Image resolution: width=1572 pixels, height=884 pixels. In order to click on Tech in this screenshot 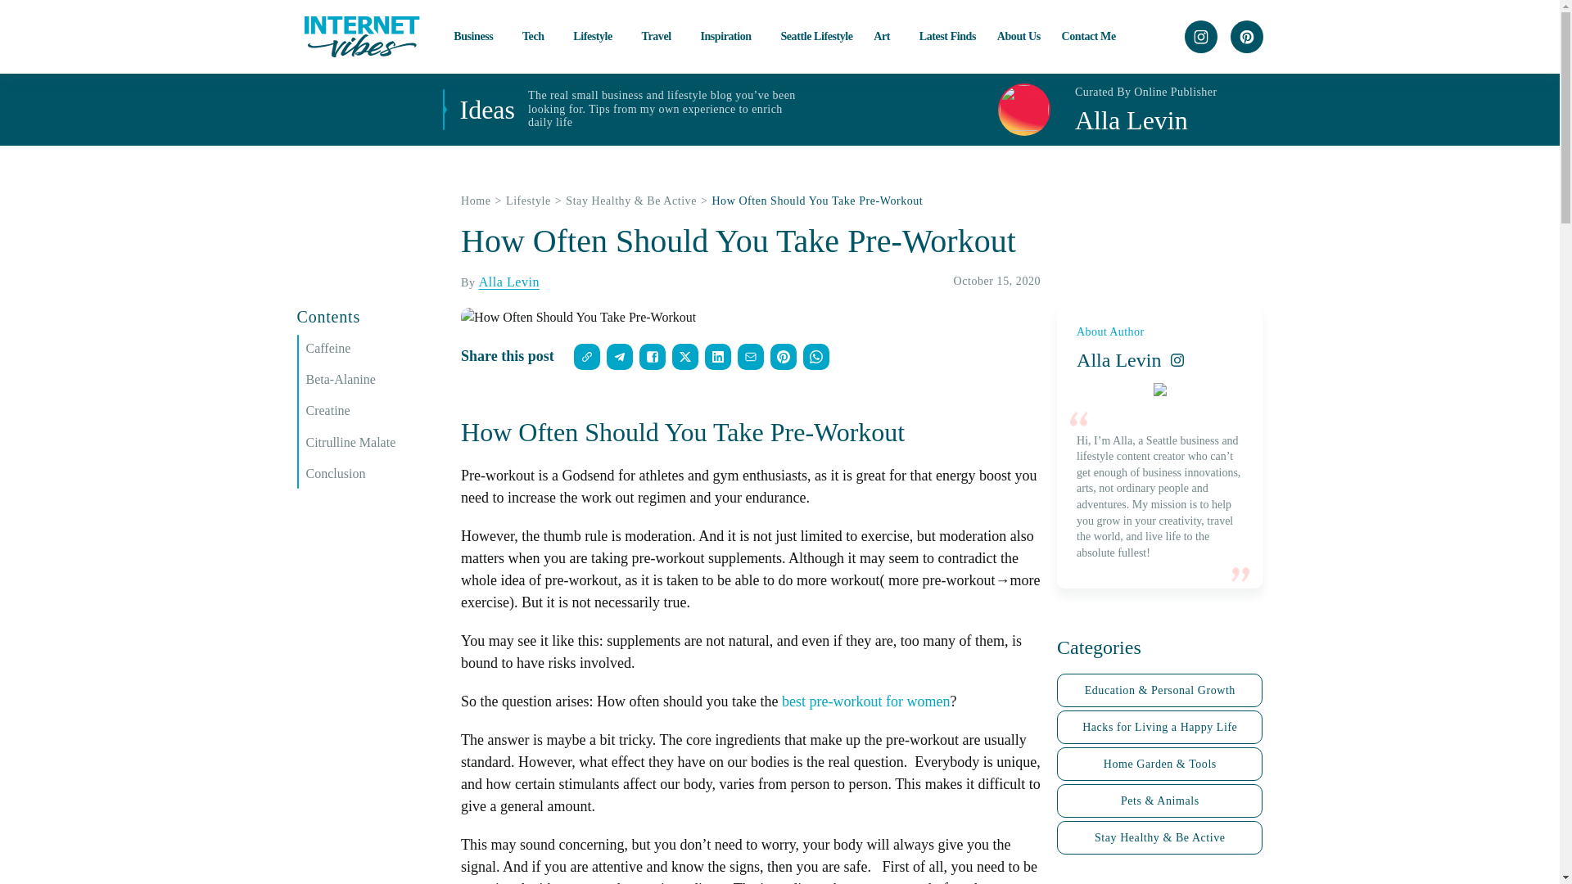, I will do `click(537, 36)`.